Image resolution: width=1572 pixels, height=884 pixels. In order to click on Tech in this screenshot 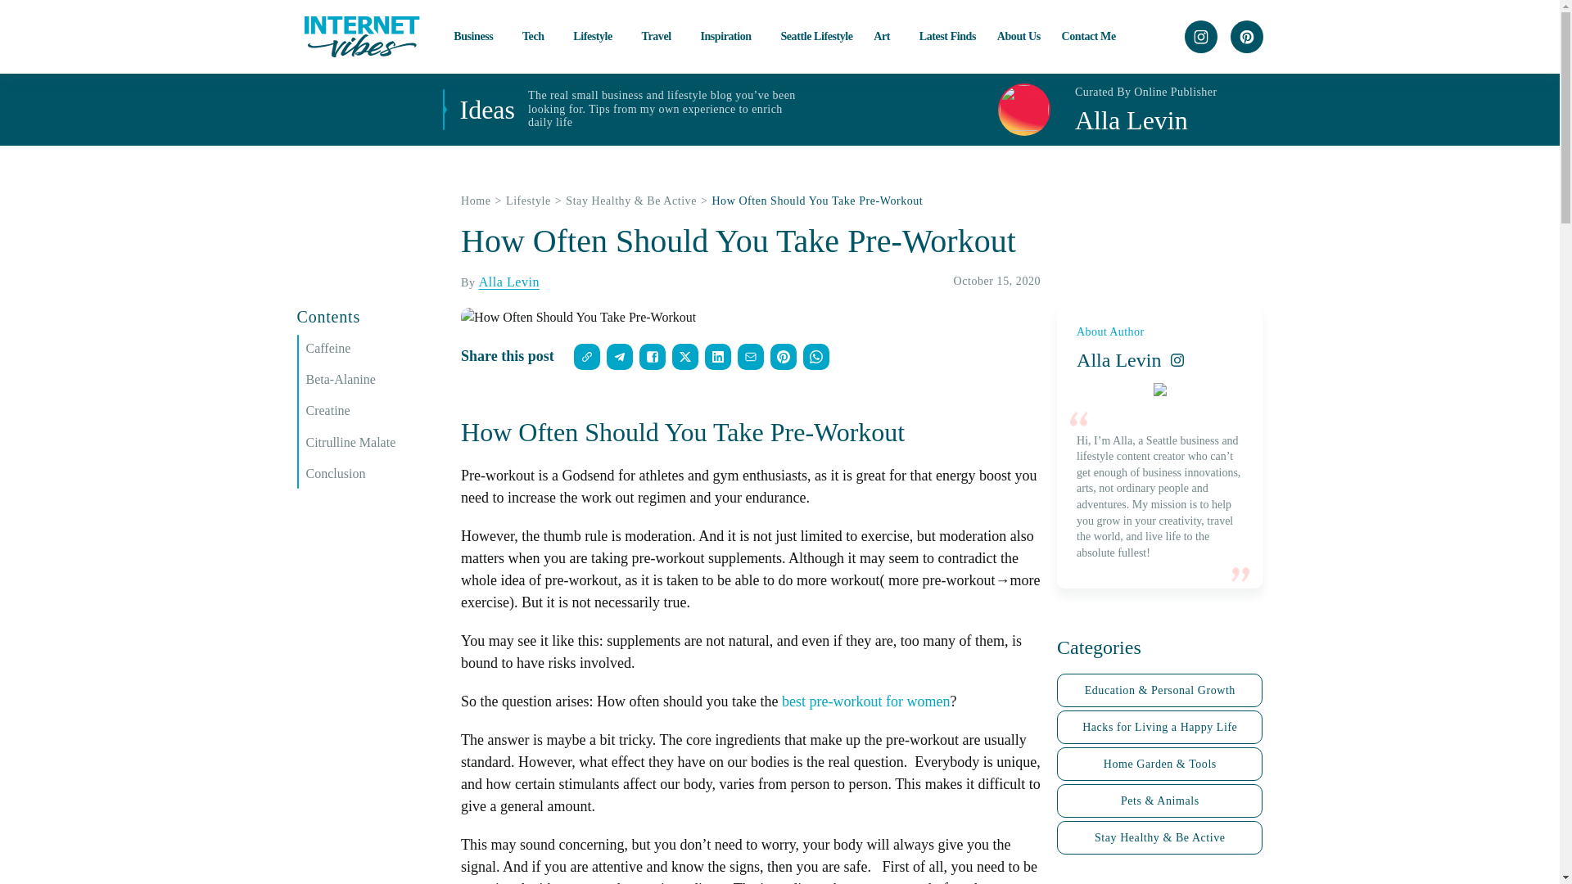, I will do `click(537, 36)`.